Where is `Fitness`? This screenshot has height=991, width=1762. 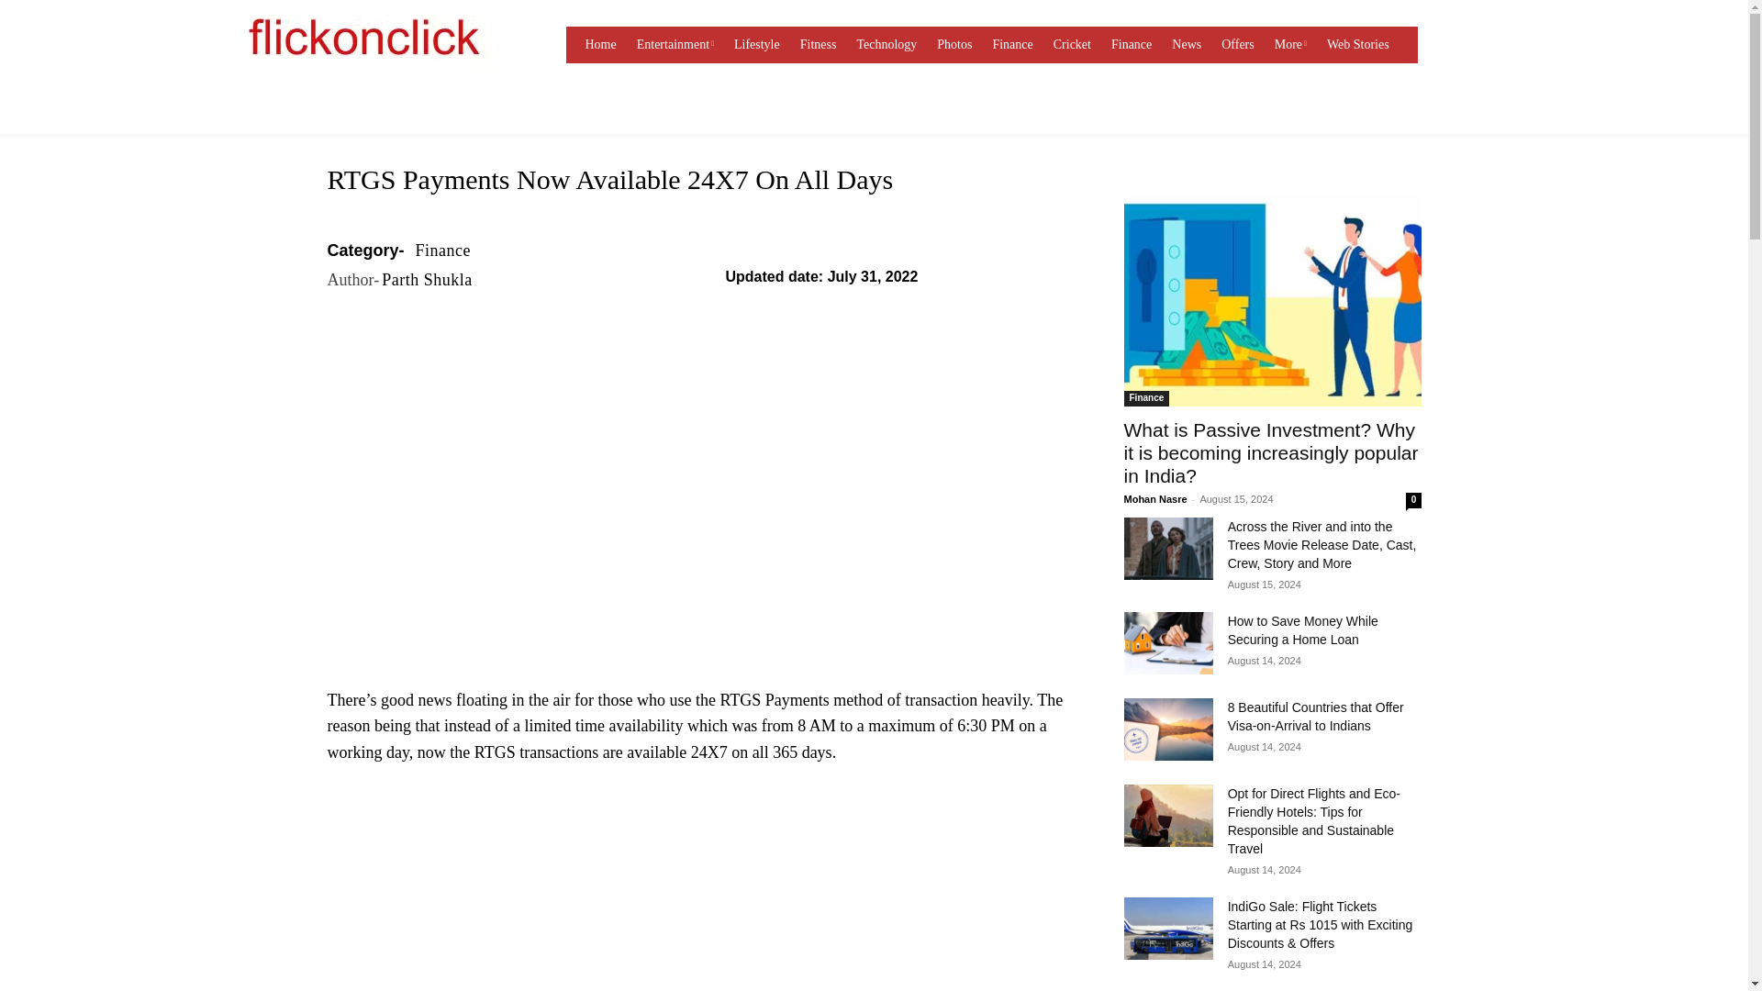
Fitness is located at coordinates (818, 45).